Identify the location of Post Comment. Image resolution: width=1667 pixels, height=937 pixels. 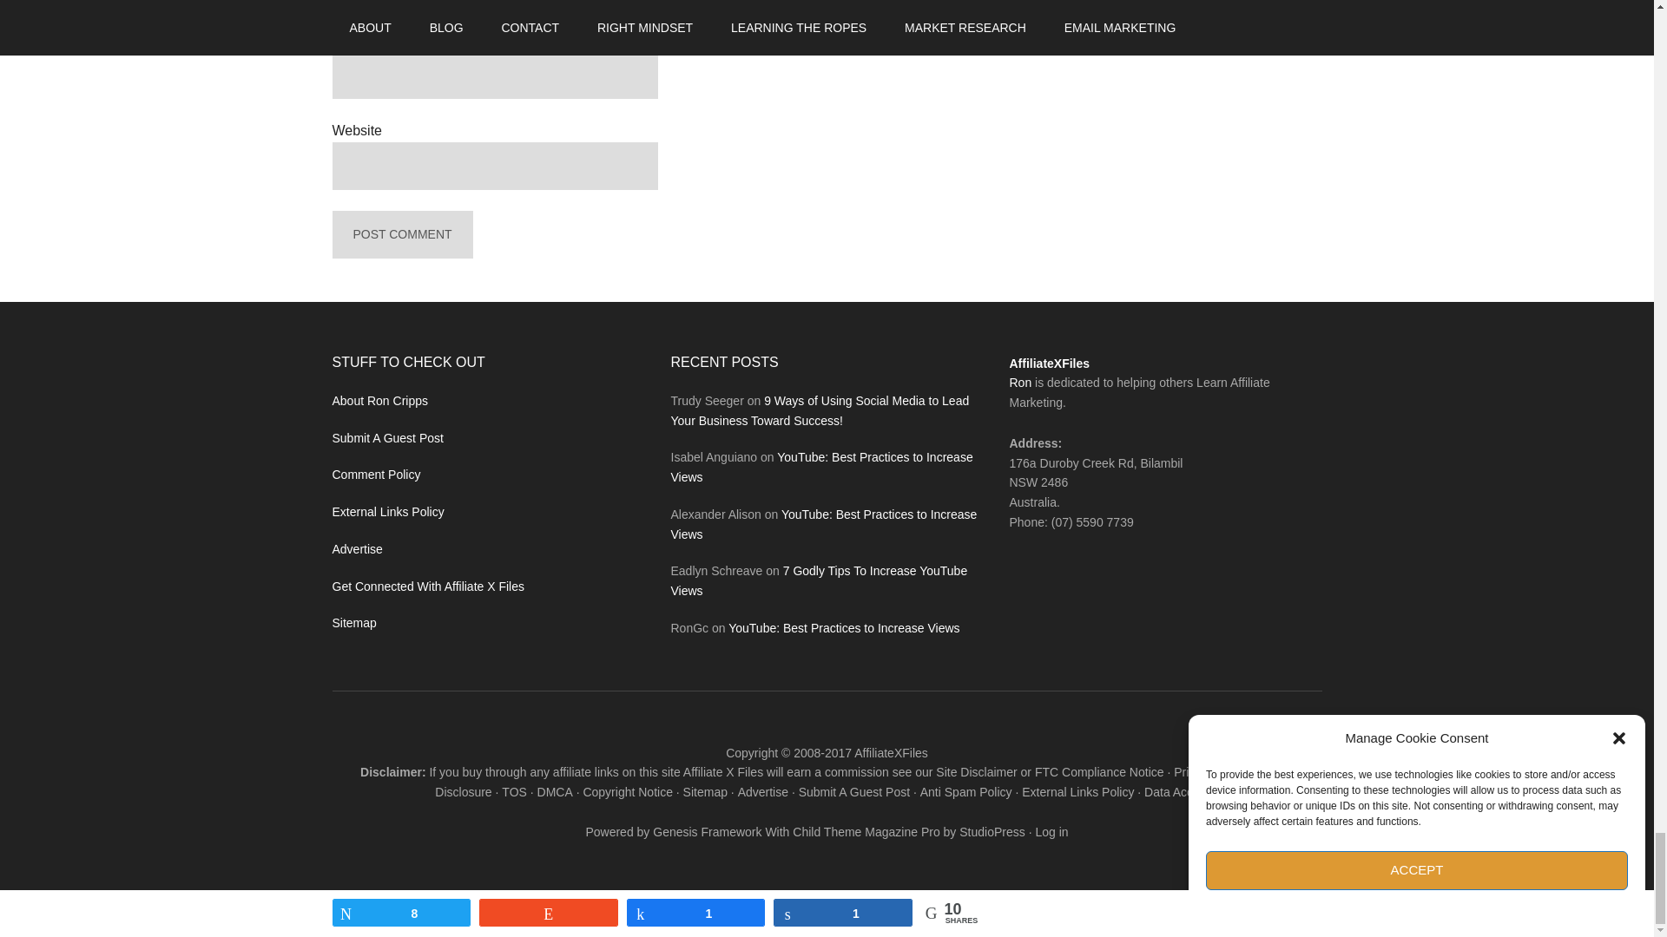
(401, 234).